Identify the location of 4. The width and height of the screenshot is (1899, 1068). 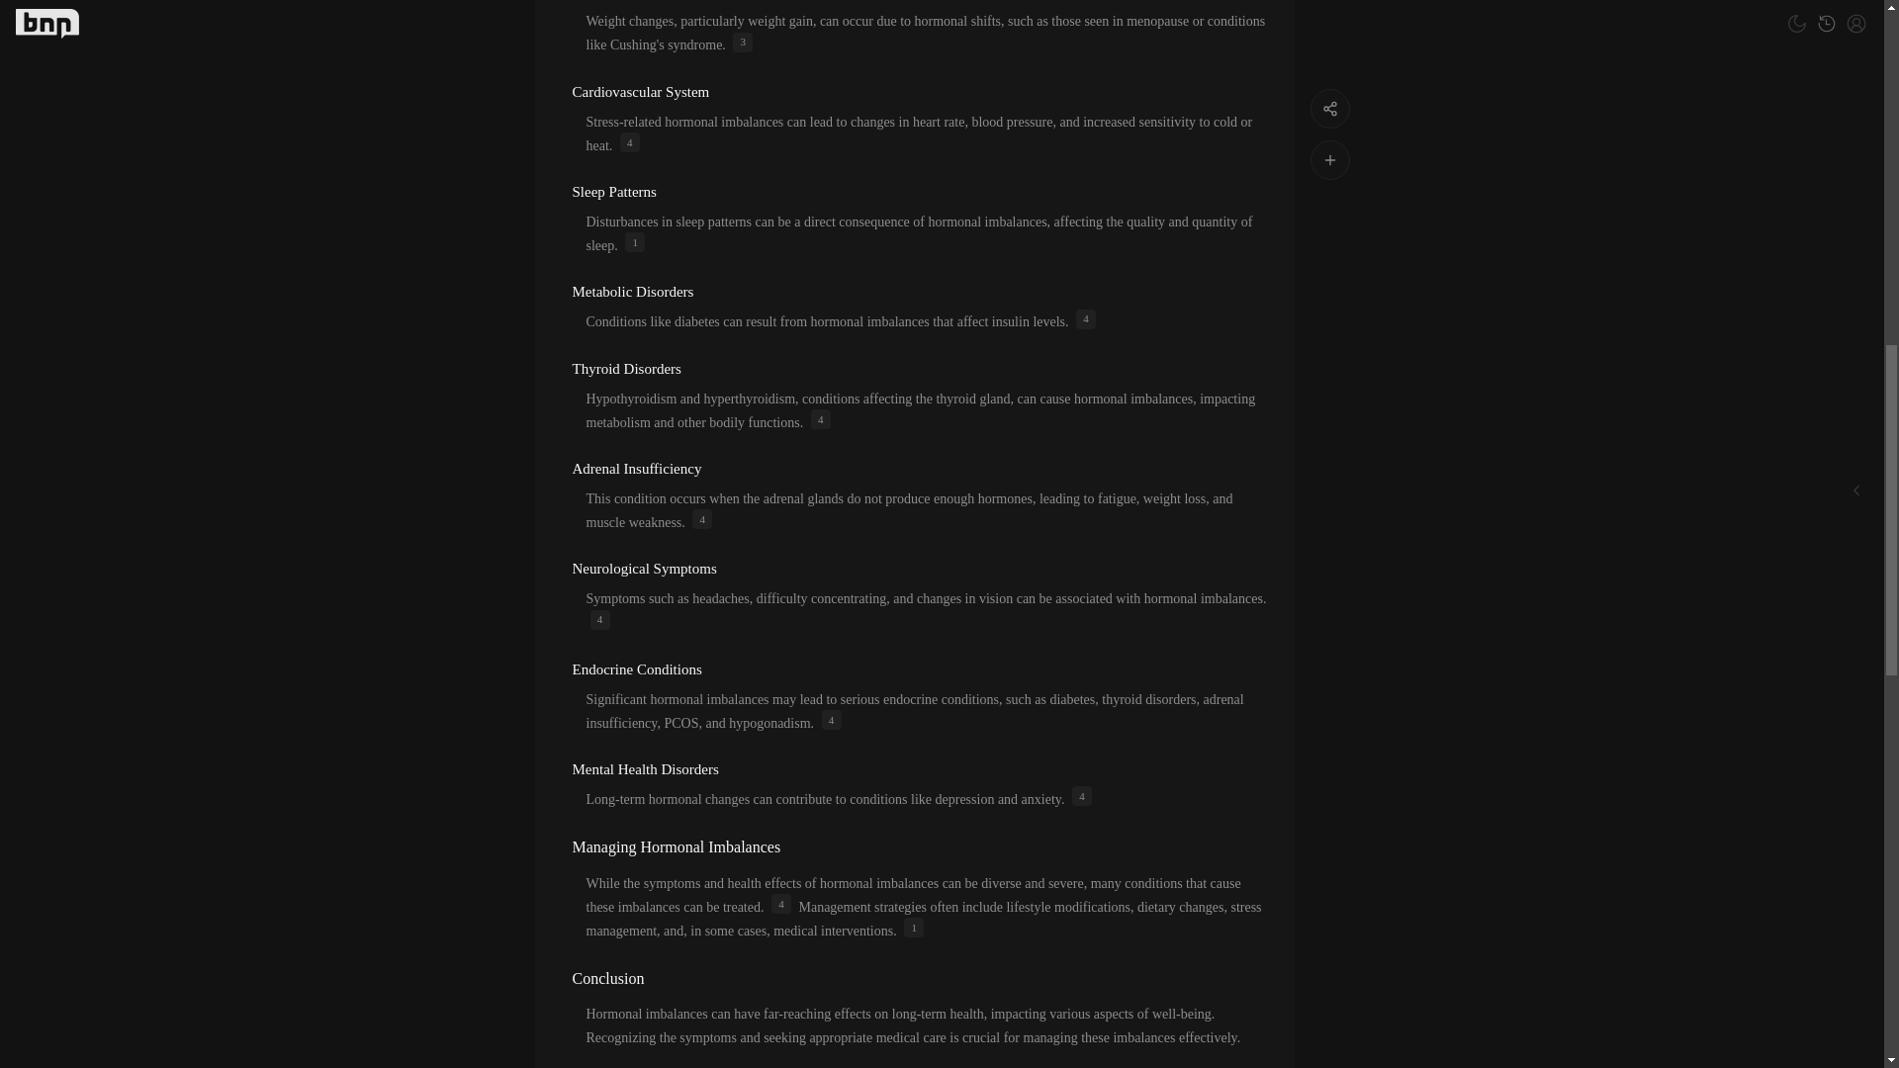
(781, 904).